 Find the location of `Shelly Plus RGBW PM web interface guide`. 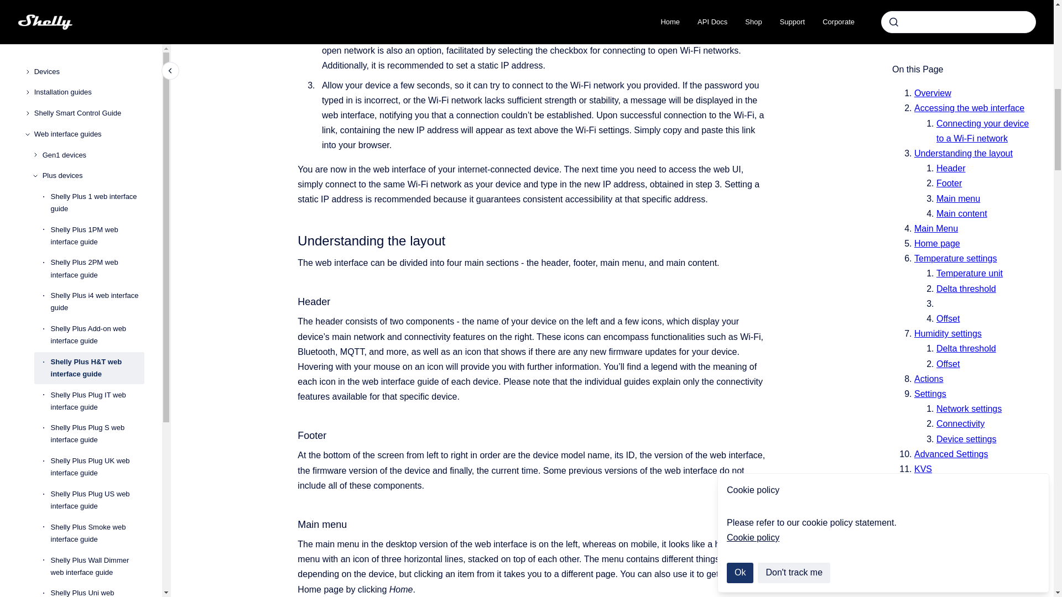

Shelly Plus RGBW PM web interface guide is located at coordinates (97, 69).